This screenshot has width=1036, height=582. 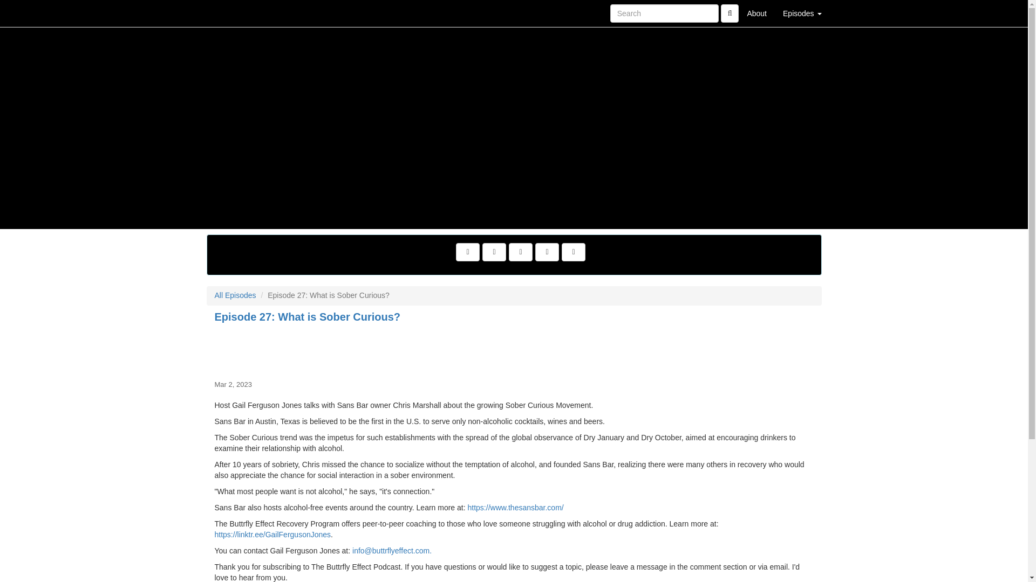 What do you see at coordinates (228, 13) in the screenshot?
I see `Home Page` at bounding box center [228, 13].